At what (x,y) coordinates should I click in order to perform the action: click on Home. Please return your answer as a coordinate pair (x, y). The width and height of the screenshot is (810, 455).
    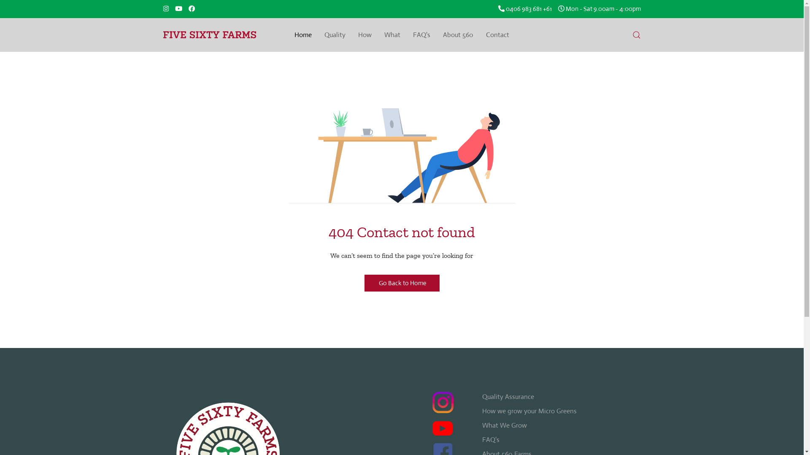
    Looking at the image, I should click on (303, 35).